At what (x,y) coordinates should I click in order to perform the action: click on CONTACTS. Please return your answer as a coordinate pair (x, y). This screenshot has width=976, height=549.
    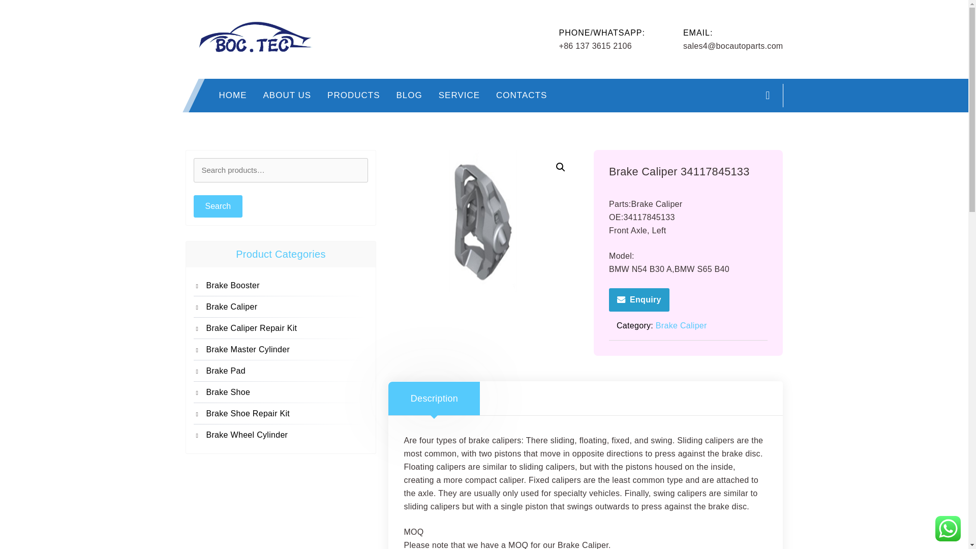
    Looking at the image, I should click on (522, 96).